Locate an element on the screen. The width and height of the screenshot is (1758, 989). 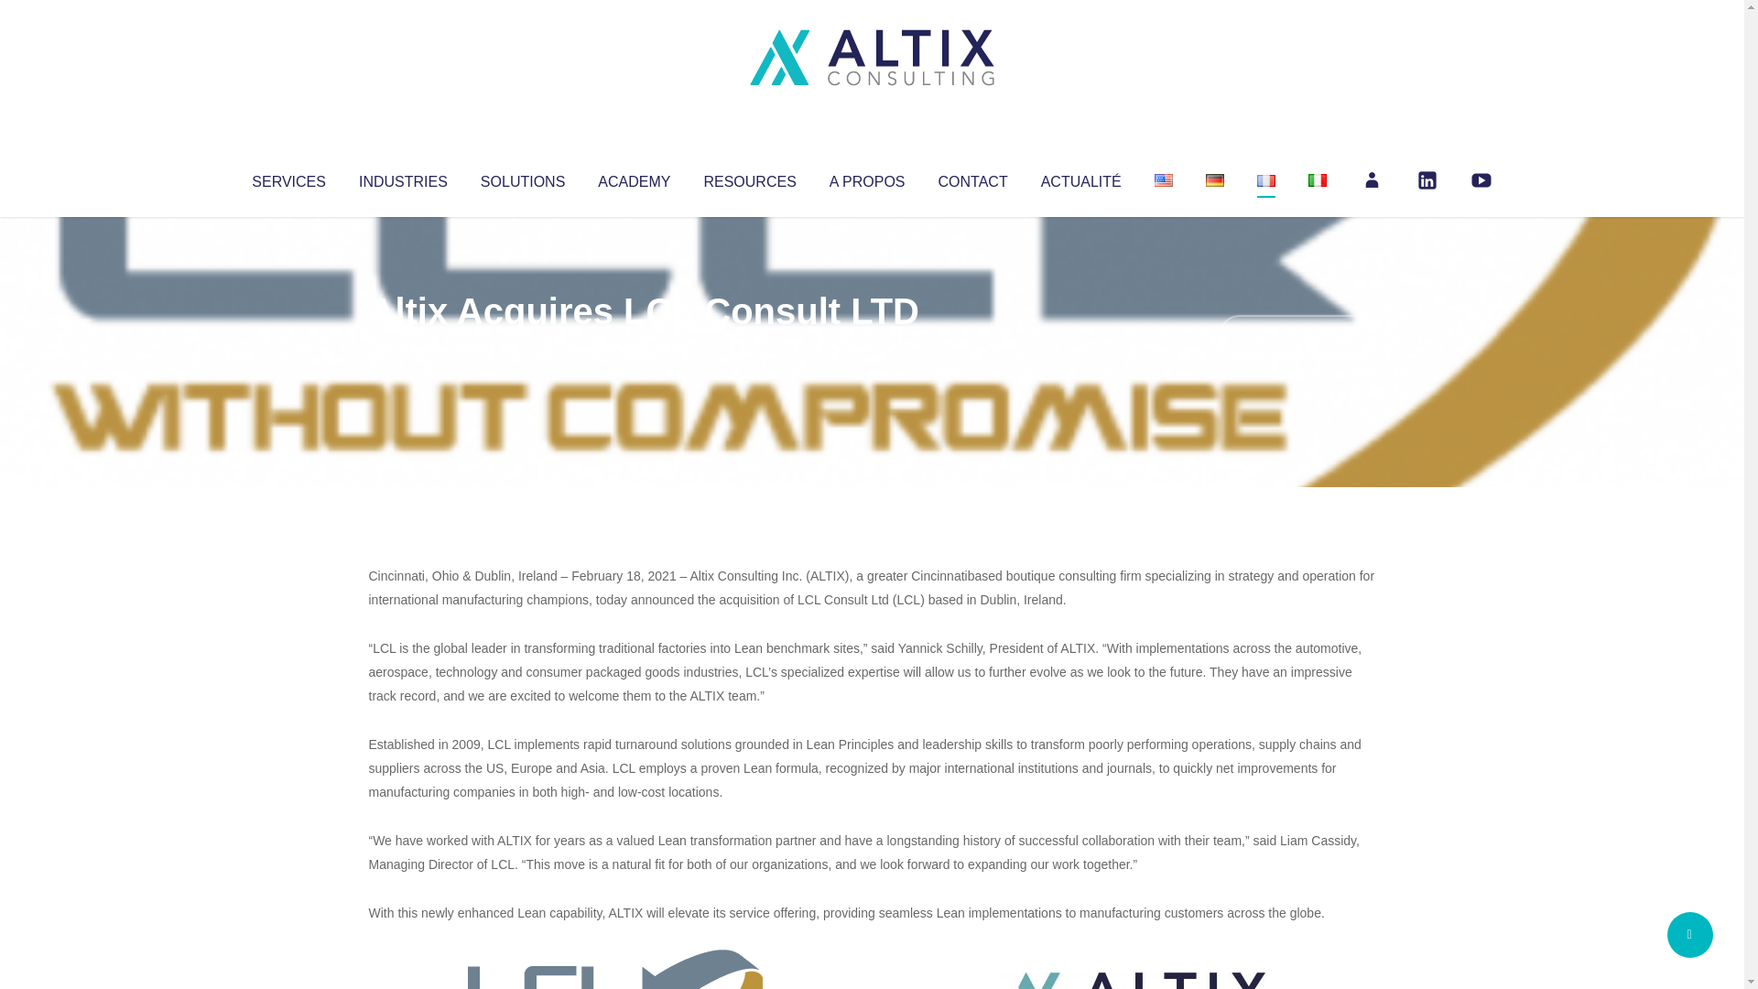
No Comments is located at coordinates (1297, 335).